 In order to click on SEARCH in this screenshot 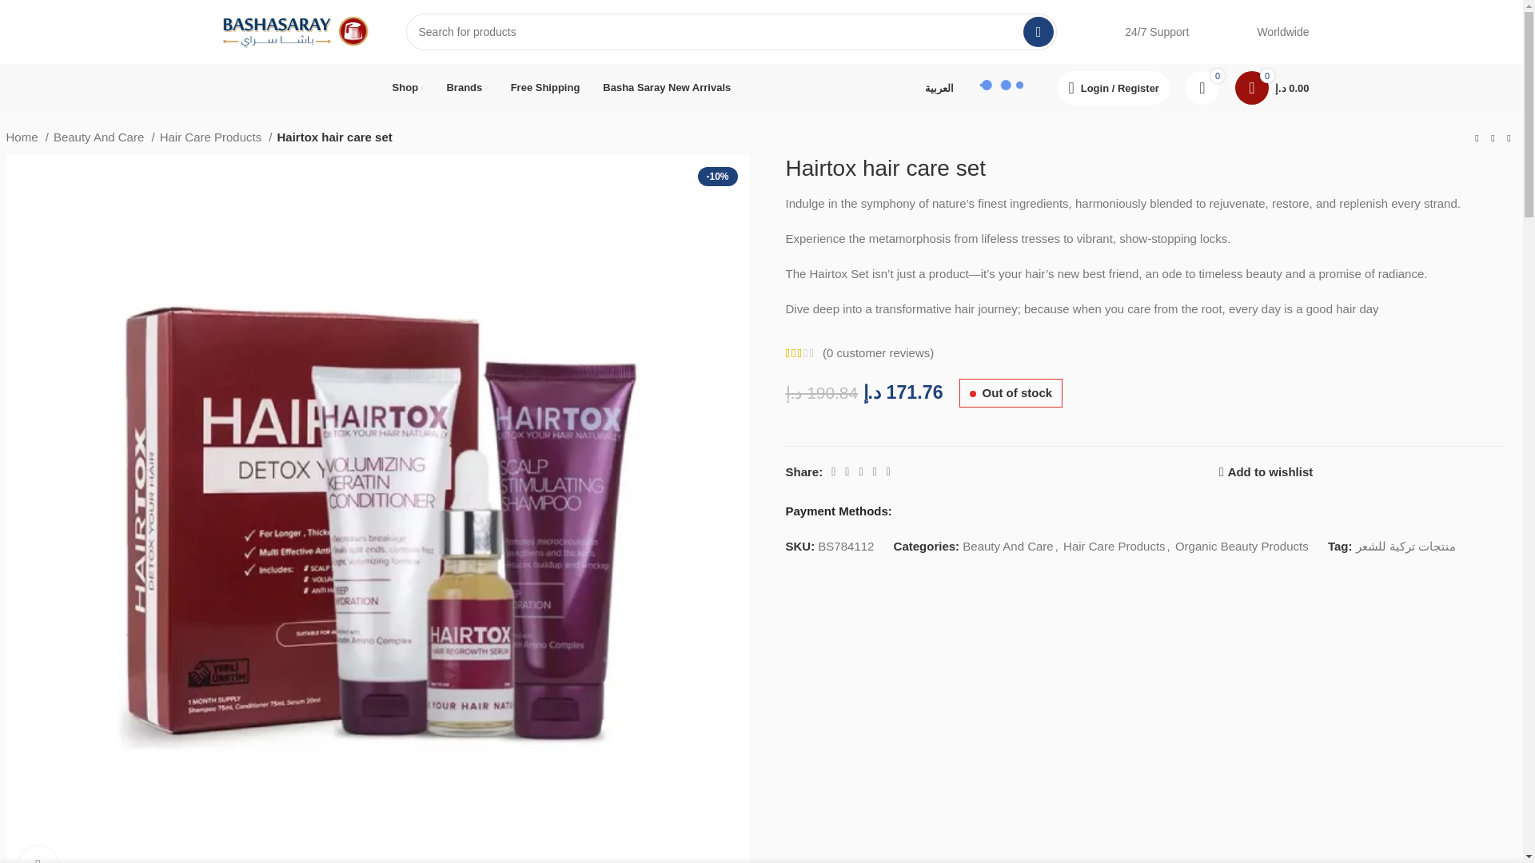, I will do `click(1038, 32)`.